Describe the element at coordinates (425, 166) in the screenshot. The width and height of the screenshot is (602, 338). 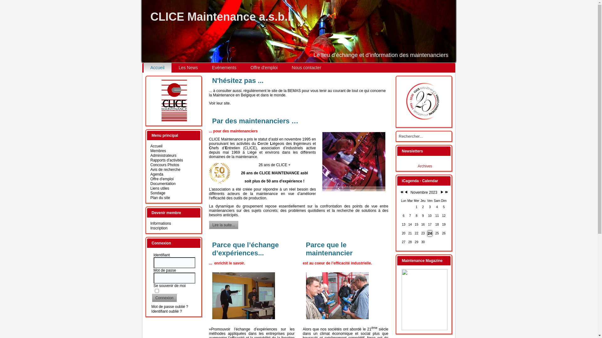
I see `Archives` at that location.